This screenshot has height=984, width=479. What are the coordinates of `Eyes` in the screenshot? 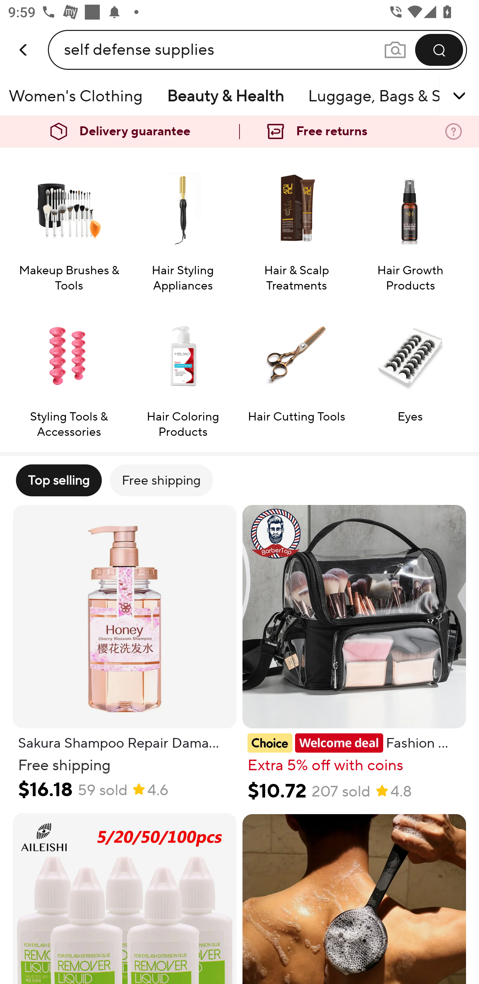 It's located at (410, 371).